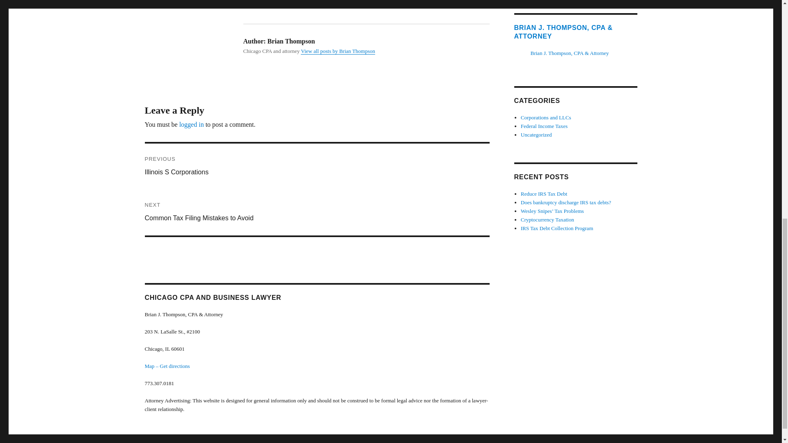 Image resolution: width=788 pixels, height=443 pixels. What do you see at coordinates (317, 167) in the screenshot?
I see `Corporations and LLCs` at bounding box center [317, 167].